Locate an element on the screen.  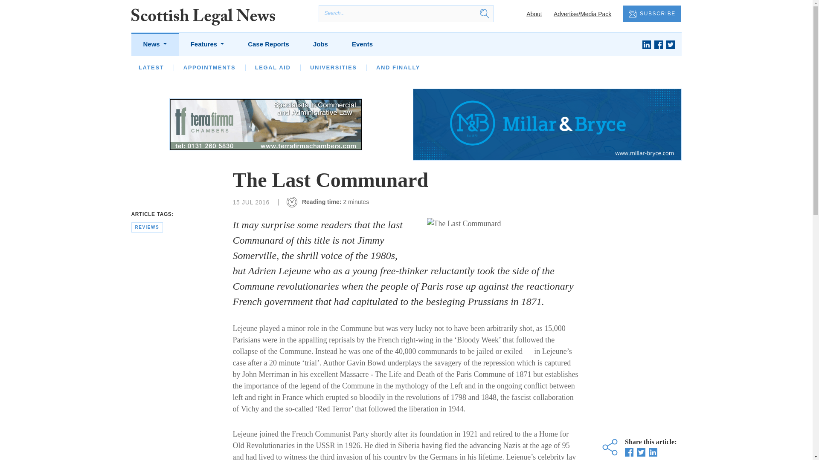
OPINION is located at coordinates (197, 67).